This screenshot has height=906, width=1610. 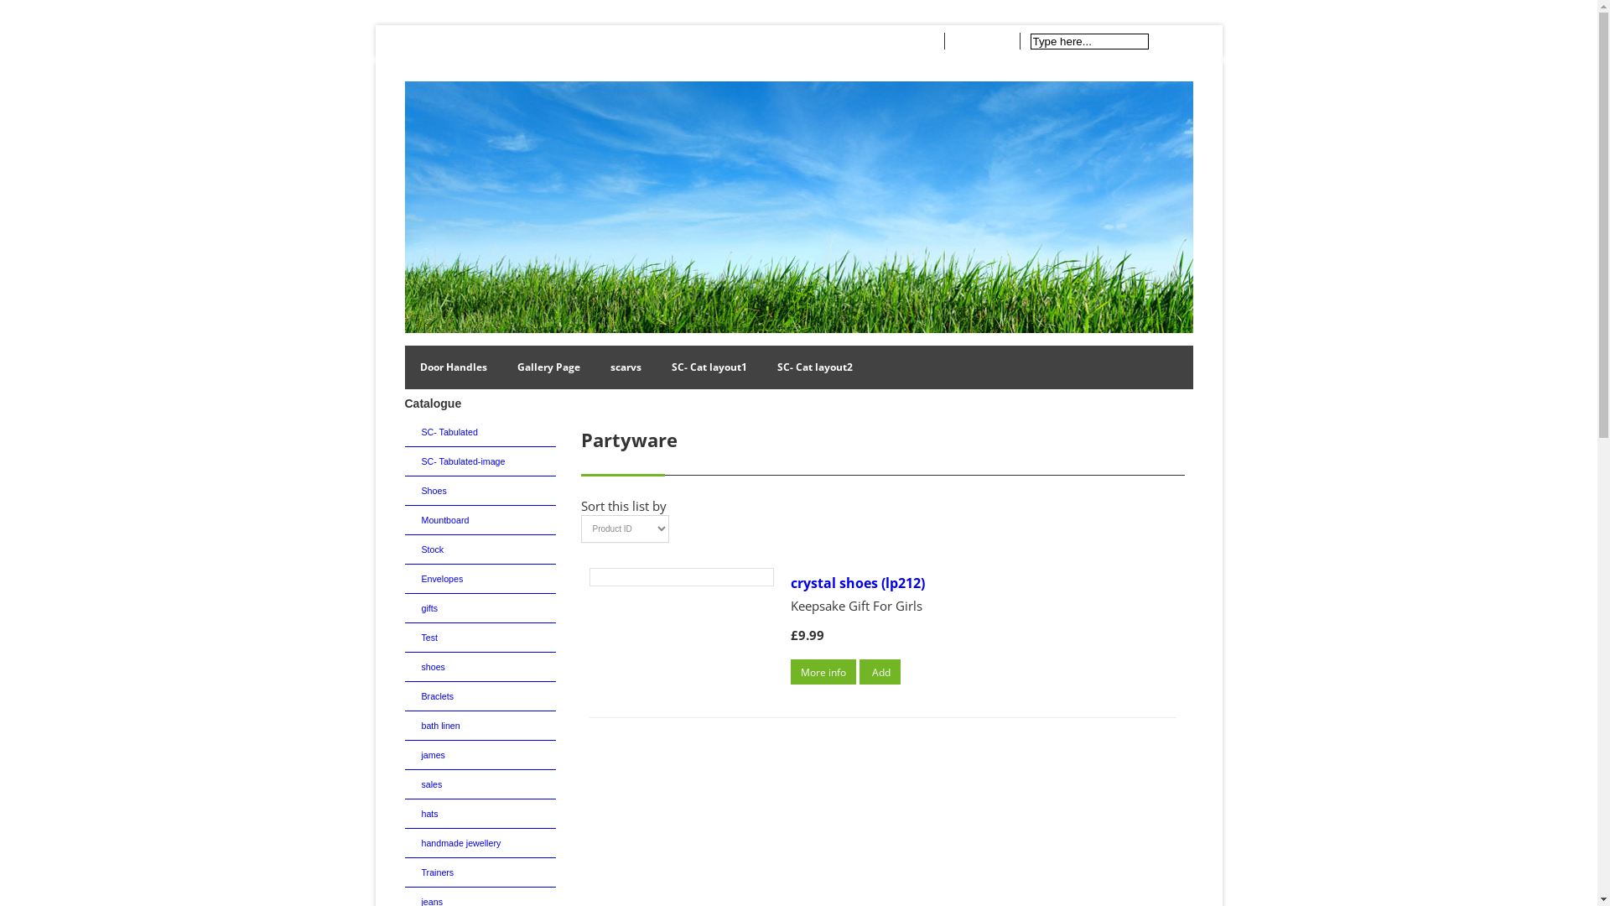 What do you see at coordinates (879, 672) in the screenshot?
I see ` Add` at bounding box center [879, 672].